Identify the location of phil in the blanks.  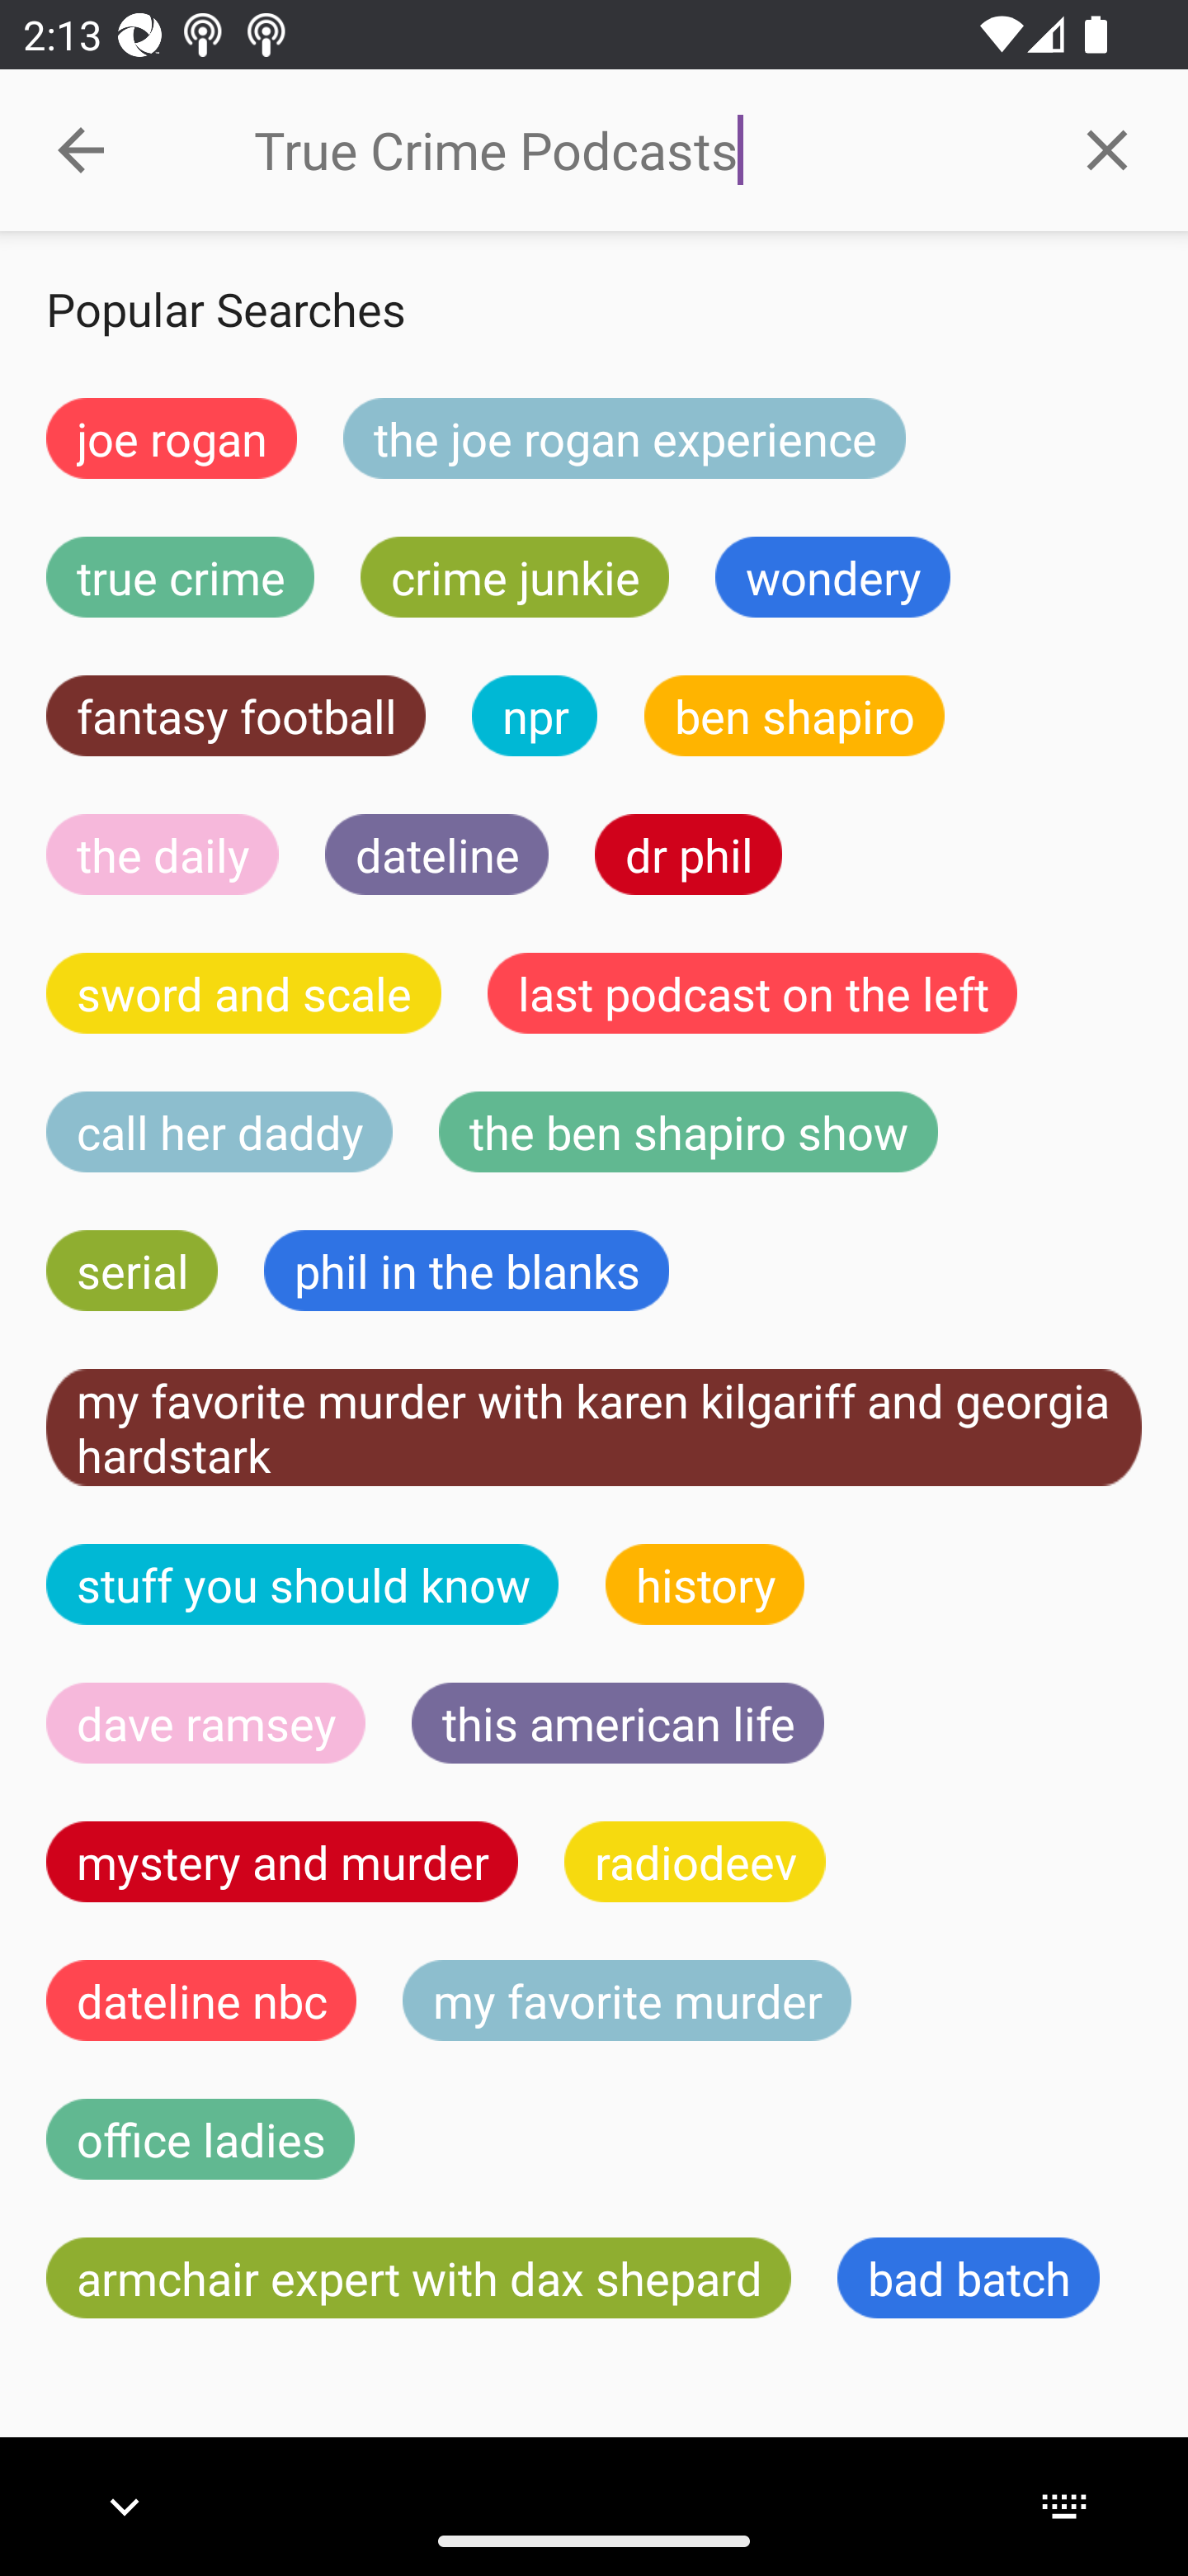
(465, 1271).